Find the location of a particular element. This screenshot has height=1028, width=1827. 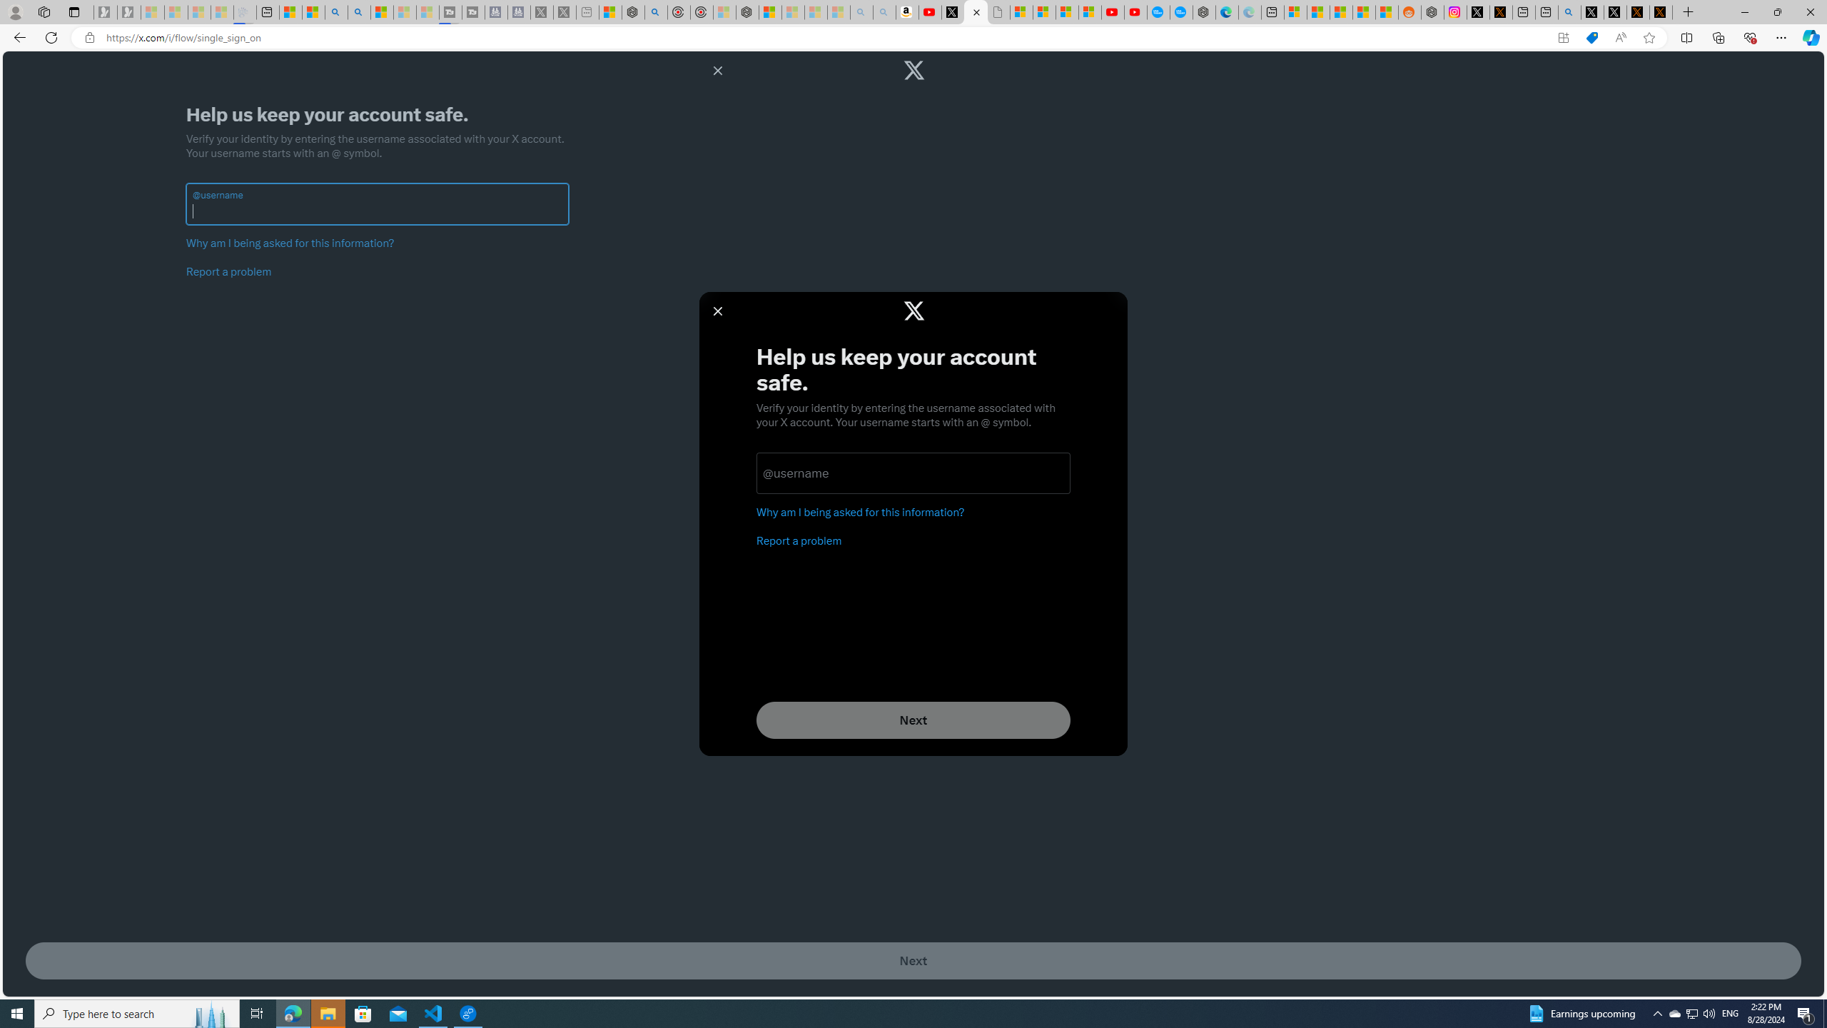

Microsoft Start - Sleeping is located at coordinates (404, 12).